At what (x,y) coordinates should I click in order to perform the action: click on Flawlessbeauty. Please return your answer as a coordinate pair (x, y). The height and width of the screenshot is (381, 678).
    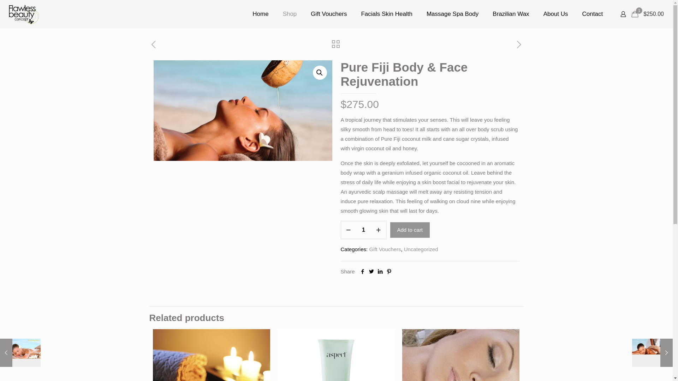
    Looking at the image, I should click on (24, 14).